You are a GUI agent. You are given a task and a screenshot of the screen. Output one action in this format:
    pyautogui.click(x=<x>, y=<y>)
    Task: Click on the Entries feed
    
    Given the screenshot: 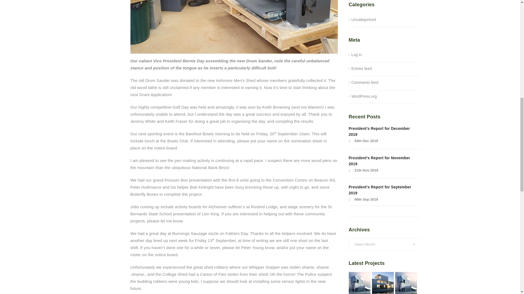 What is the action you would take?
    pyautogui.click(x=360, y=69)
    